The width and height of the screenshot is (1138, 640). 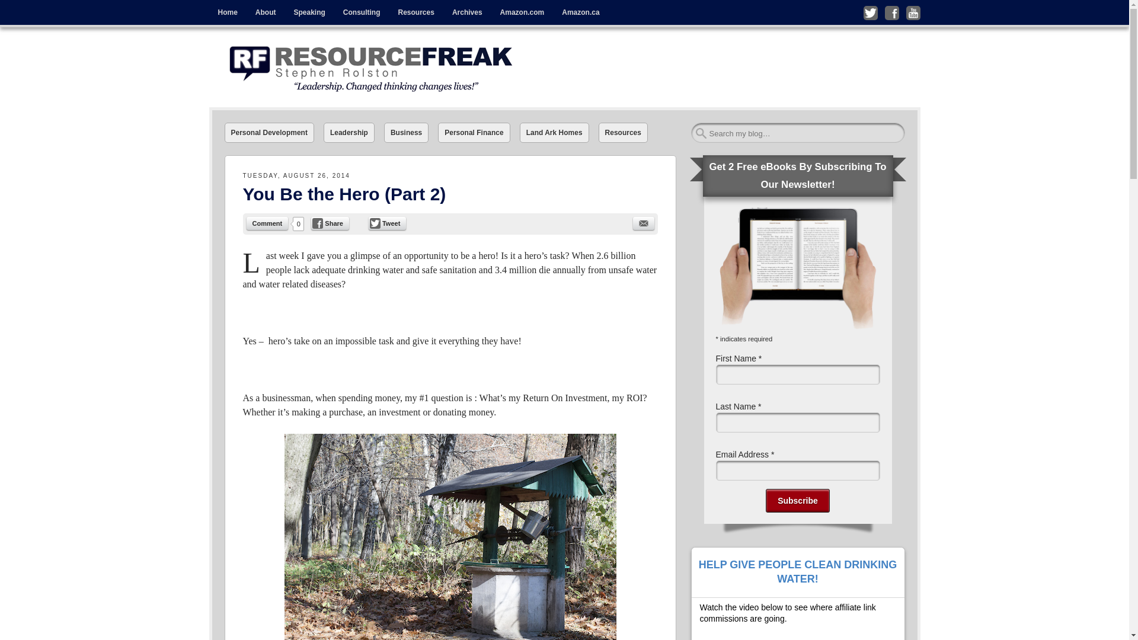 I want to click on Resources, so click(x=622, y=133).